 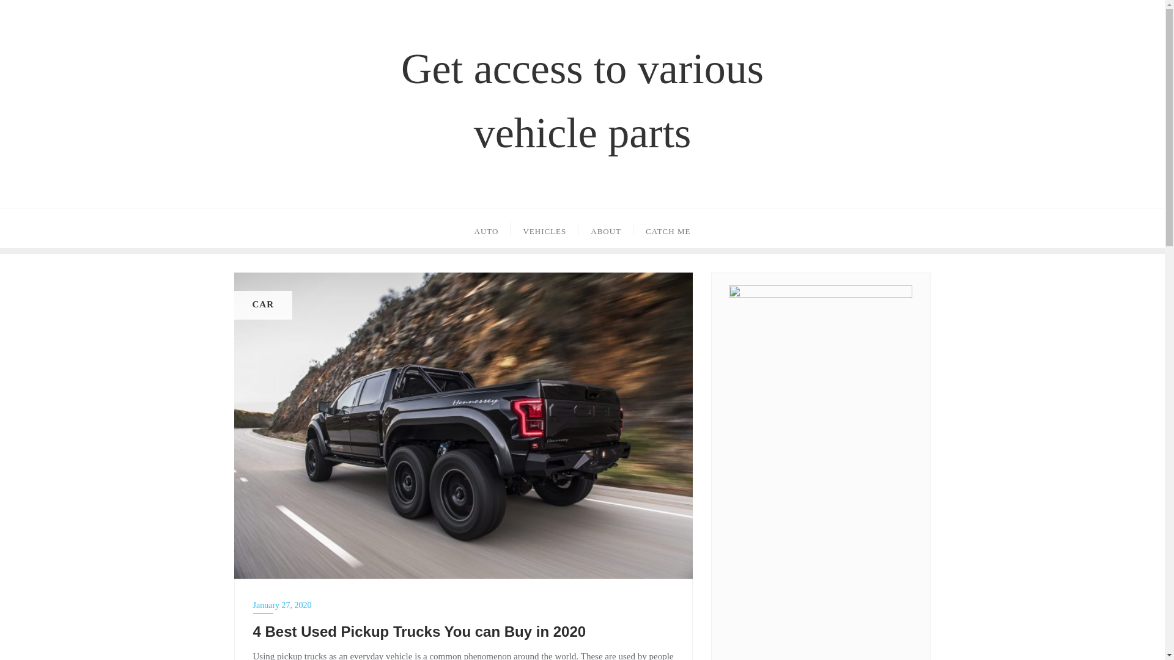 What do you see at coordinates (582, 100) in the screenshot?
I see `Get access to various vehicle parts` at bounding box center [582, 100].